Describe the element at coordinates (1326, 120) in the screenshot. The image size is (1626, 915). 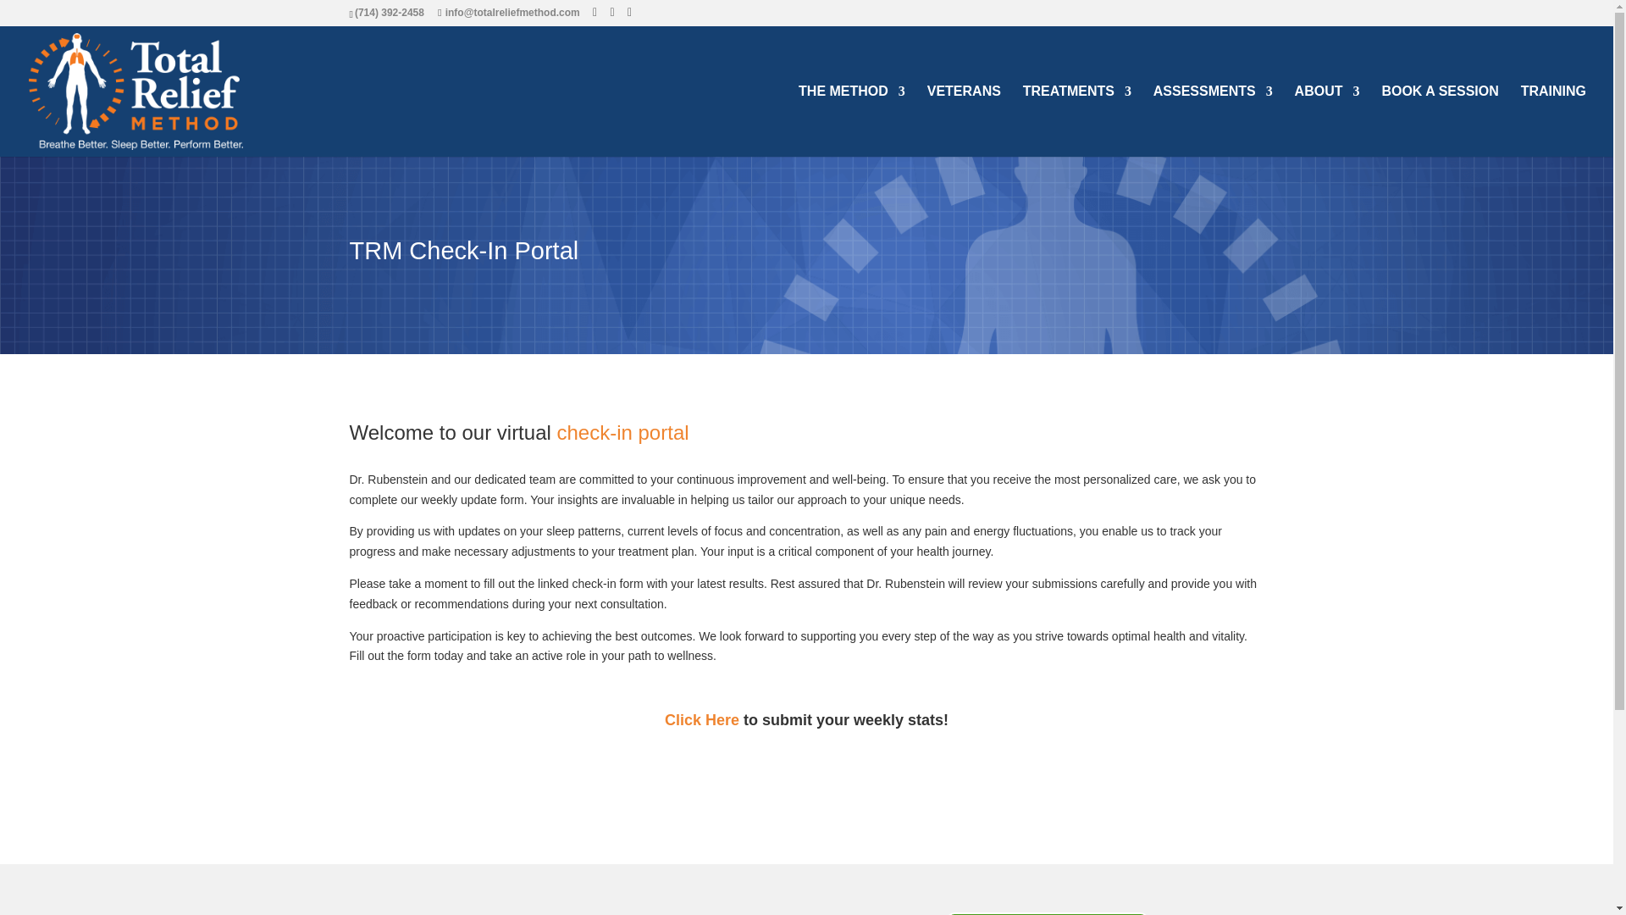
I see `ABOUT` at that location.